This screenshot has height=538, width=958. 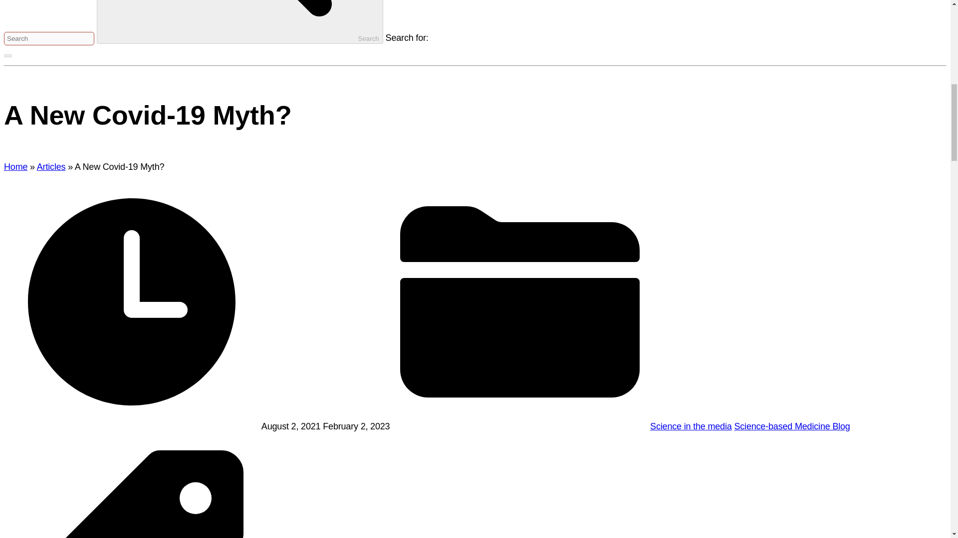 I want to click on Home, so click(x=15, y=166).